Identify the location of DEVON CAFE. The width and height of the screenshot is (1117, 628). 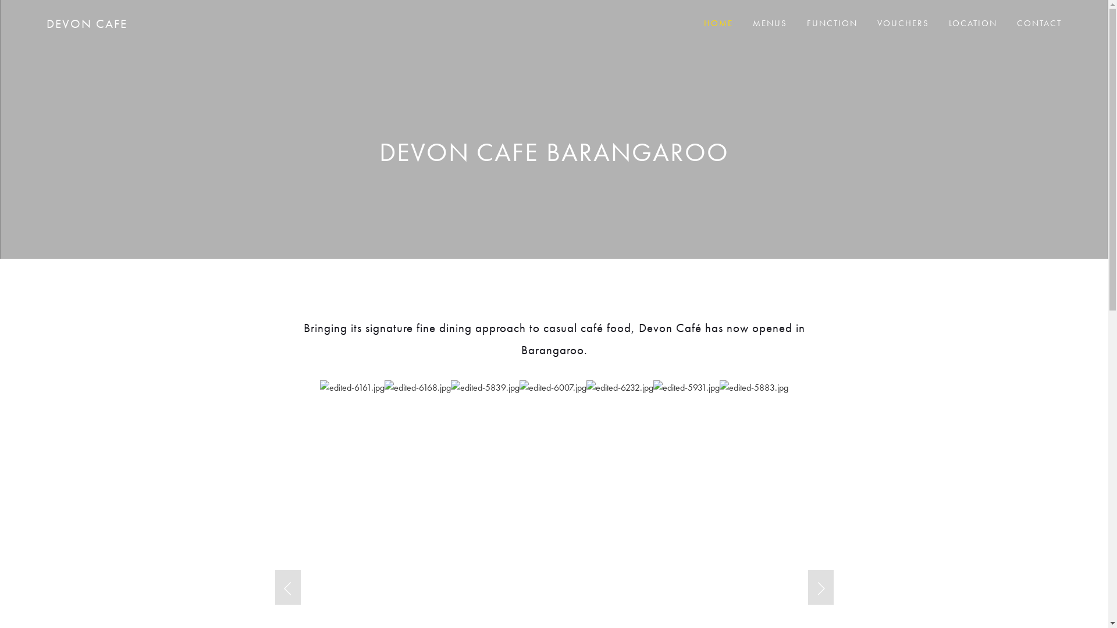
(87, 23).